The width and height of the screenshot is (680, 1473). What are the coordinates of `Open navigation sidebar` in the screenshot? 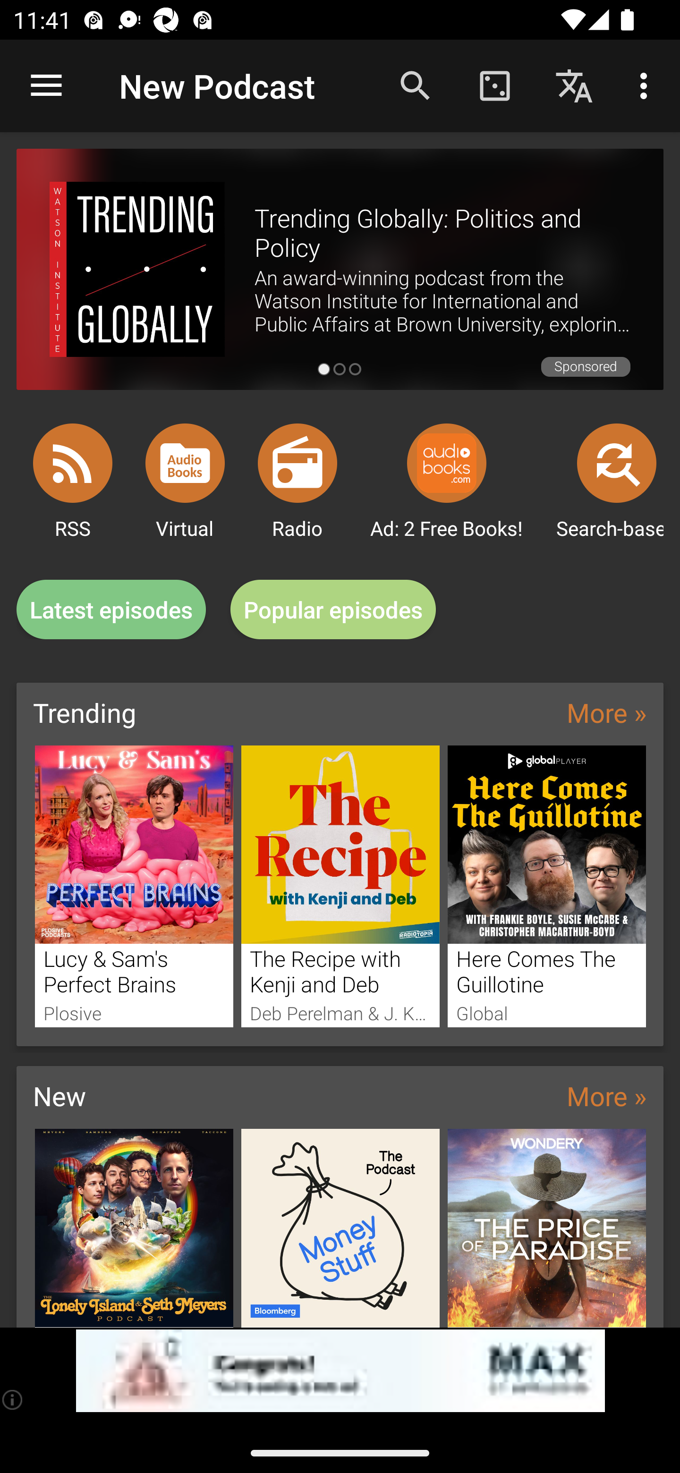 It's located at (46, 86).